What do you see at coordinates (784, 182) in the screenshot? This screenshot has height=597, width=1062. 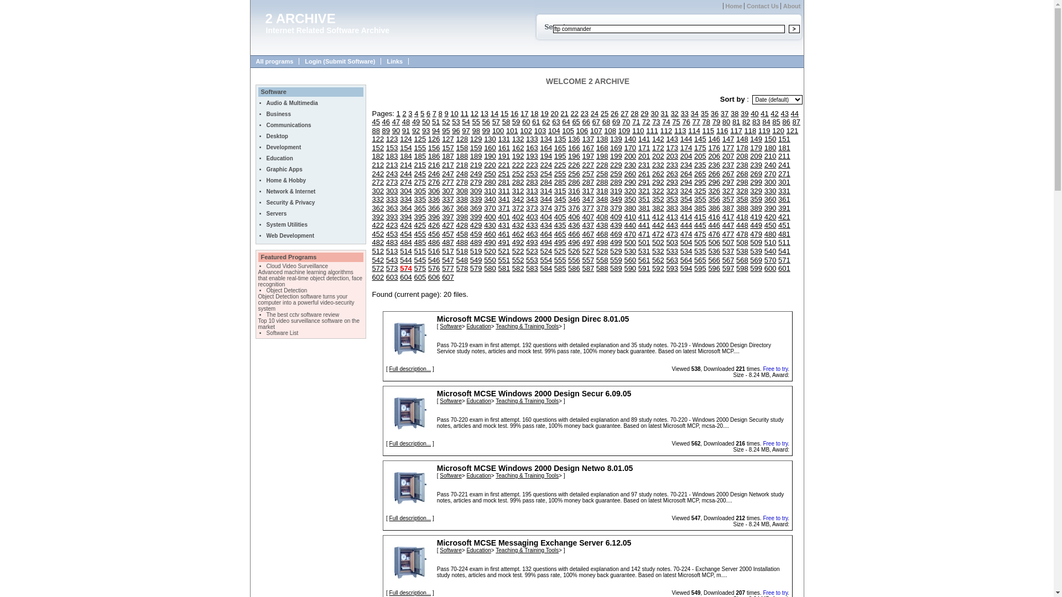 I see `301` at bounding box center [784, 182].